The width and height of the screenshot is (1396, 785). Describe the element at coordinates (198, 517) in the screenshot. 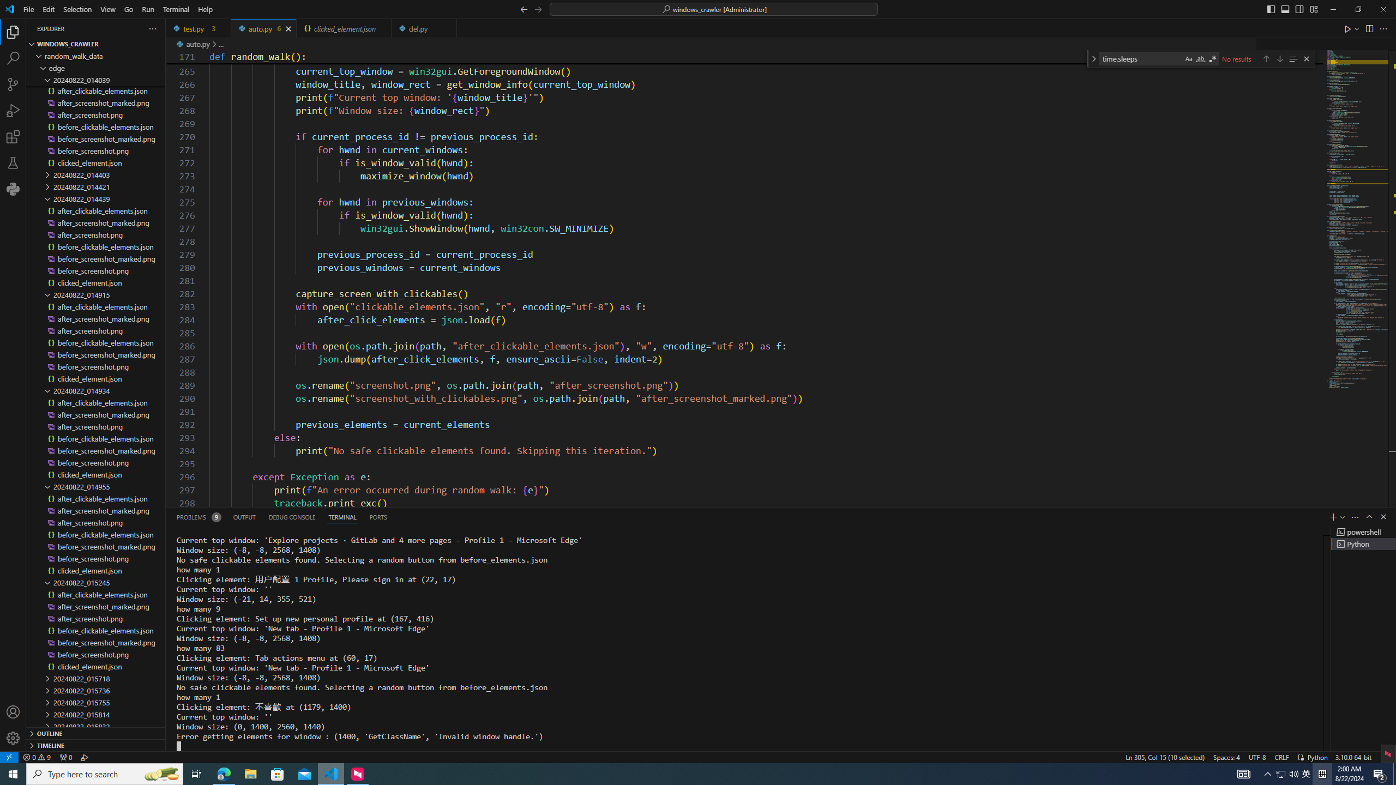

I see `Problems (Ctrl+Shift+M) - Total 9 Problems` at that location.